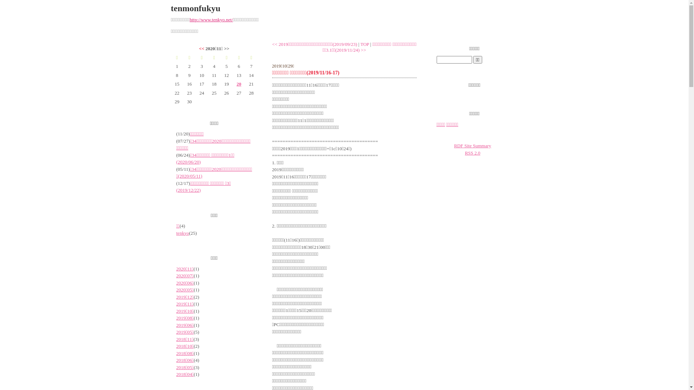 The width and height of the screenshot is (694, 390). What do you see at coordinates (183, 233) in the screenshot?
I see `tenkyo` at bounding box center [183, 233].